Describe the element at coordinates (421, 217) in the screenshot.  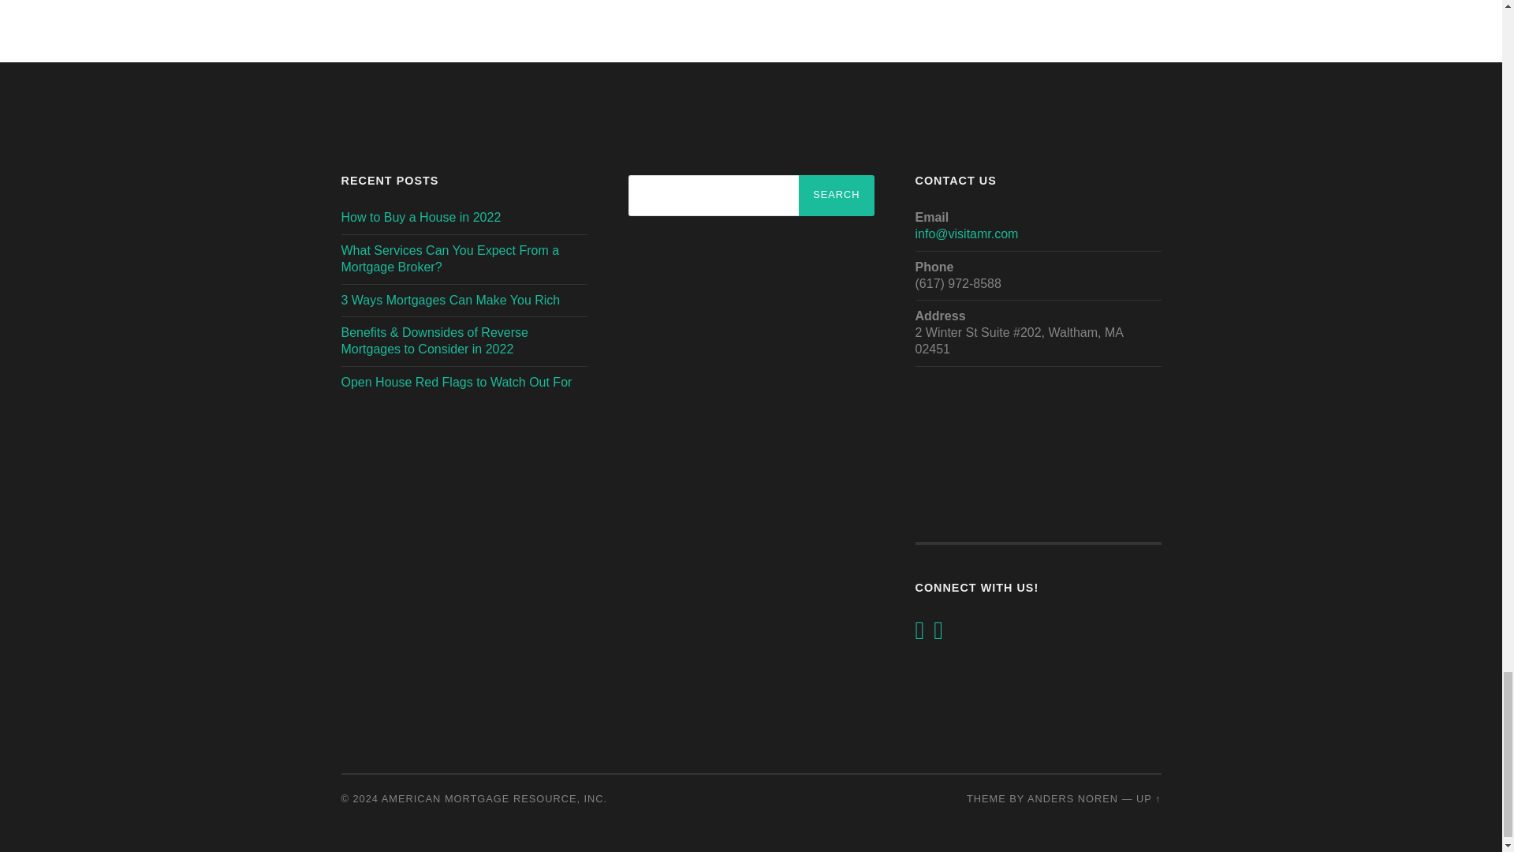
I see `How to Buy a House in 2022` at that location.